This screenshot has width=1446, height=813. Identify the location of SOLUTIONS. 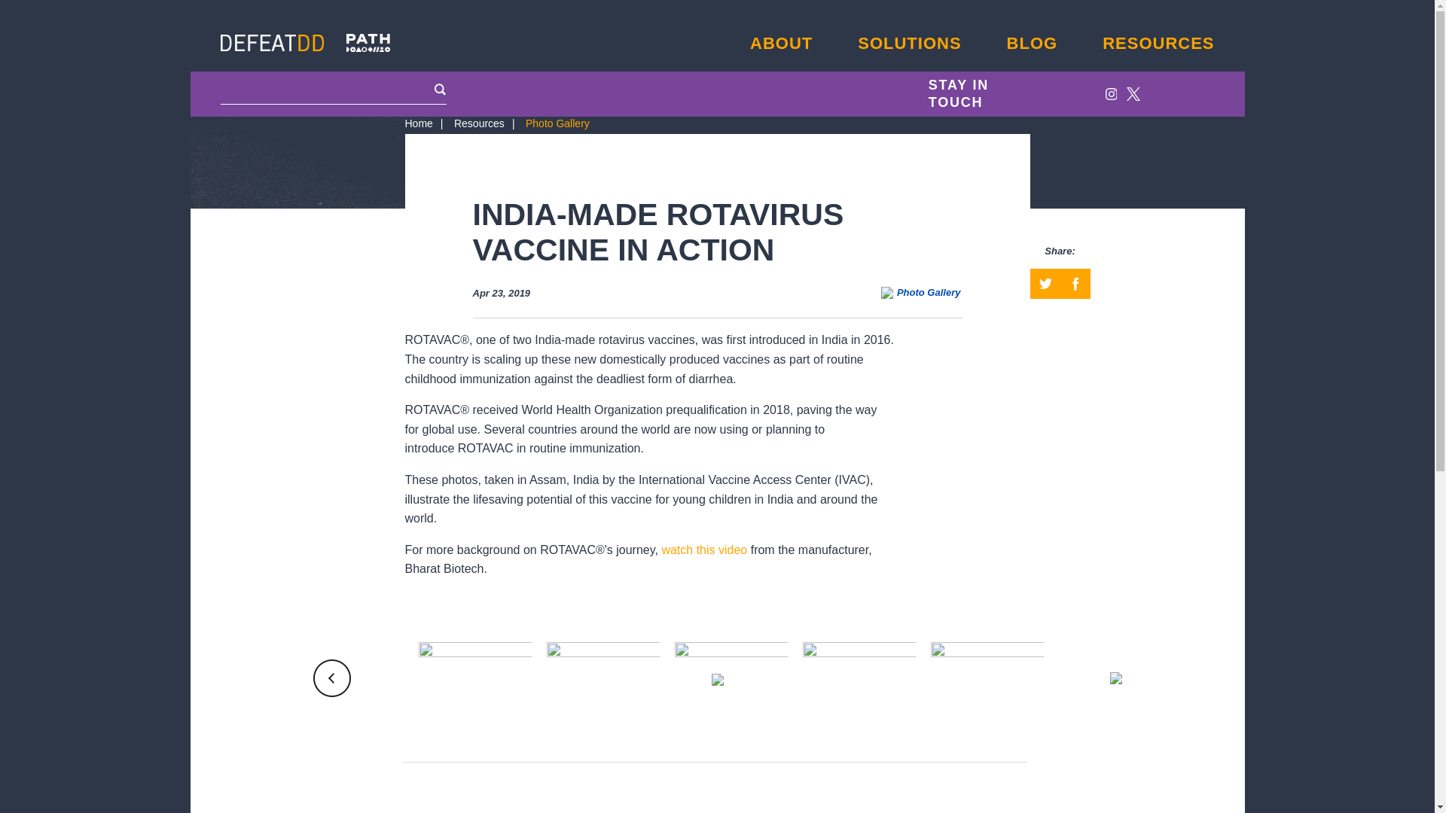
(909, 44).